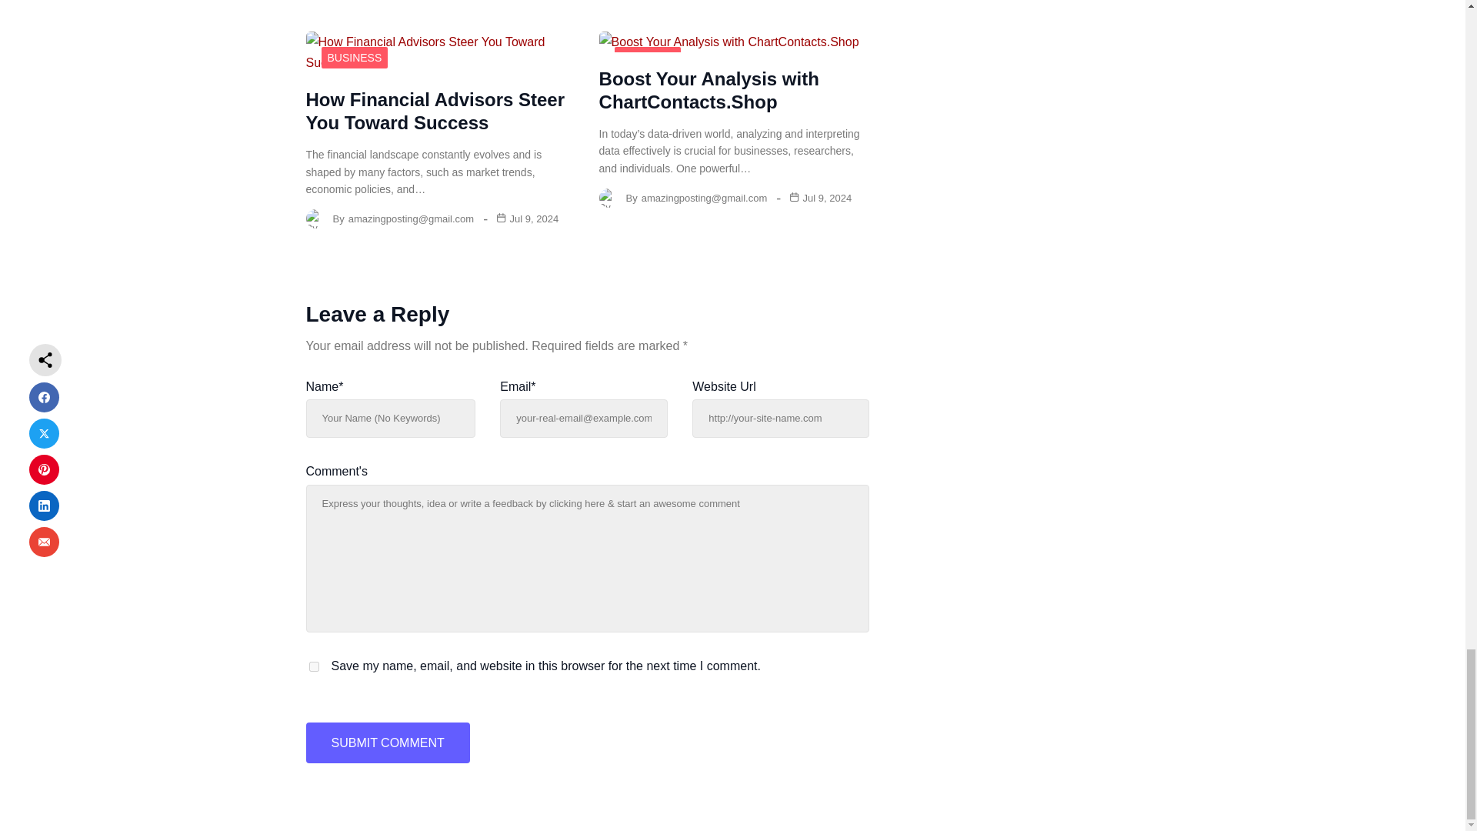  Describe the element at coordinates (355, 57) in the screenshot. I see `BUSINESS` at that location.